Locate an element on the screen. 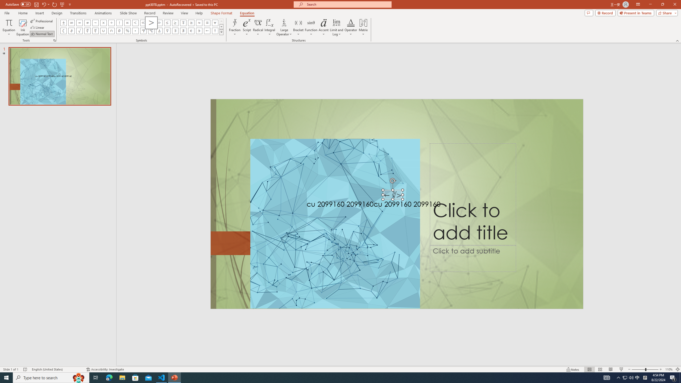 This screenshot has width=681, height=383. Equation Symbol Empty Set is located at coordinates (119, 31).